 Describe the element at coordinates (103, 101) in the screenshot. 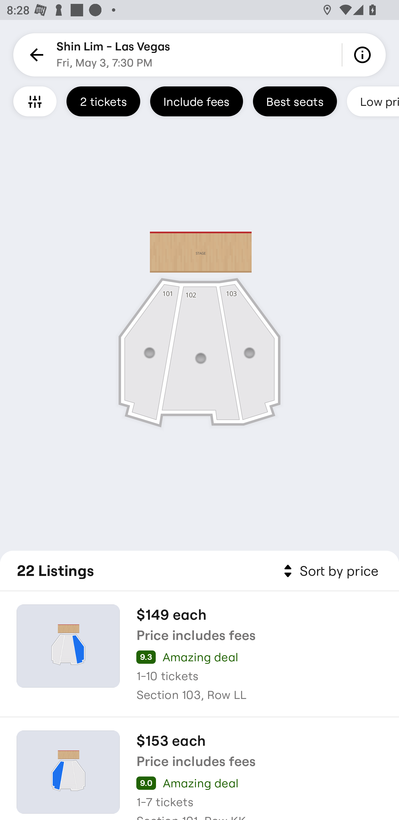

I see `2 tickets` at that location.